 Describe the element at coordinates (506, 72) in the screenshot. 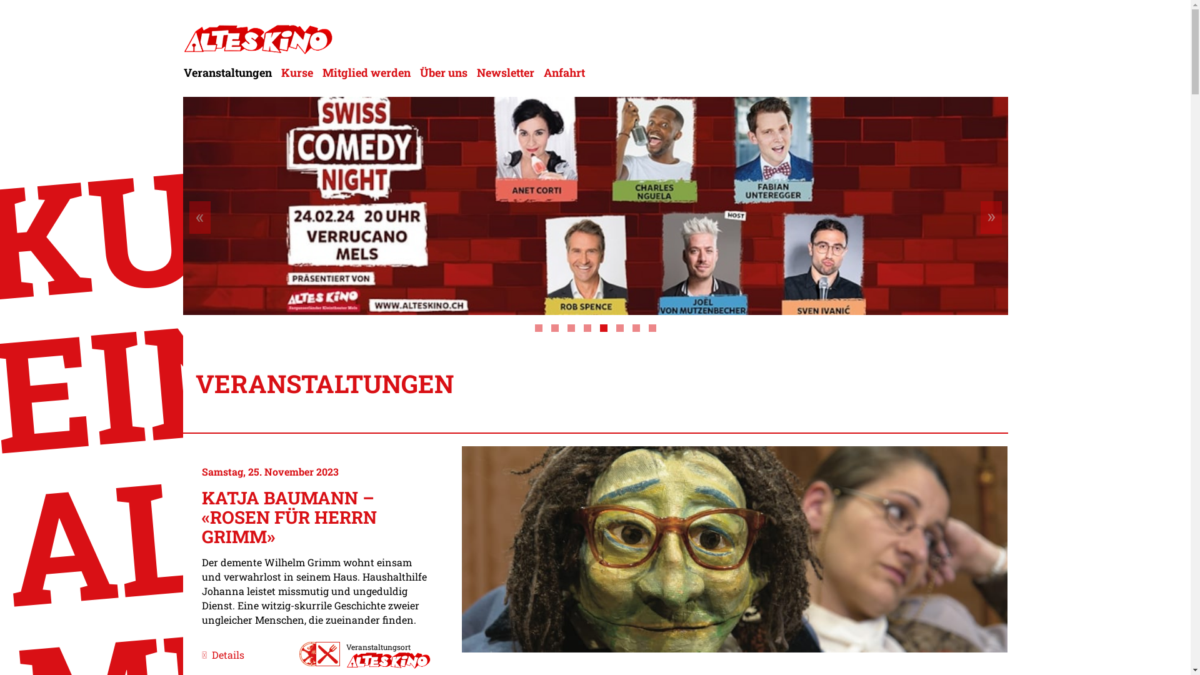

I see `Newsletter` at that location.